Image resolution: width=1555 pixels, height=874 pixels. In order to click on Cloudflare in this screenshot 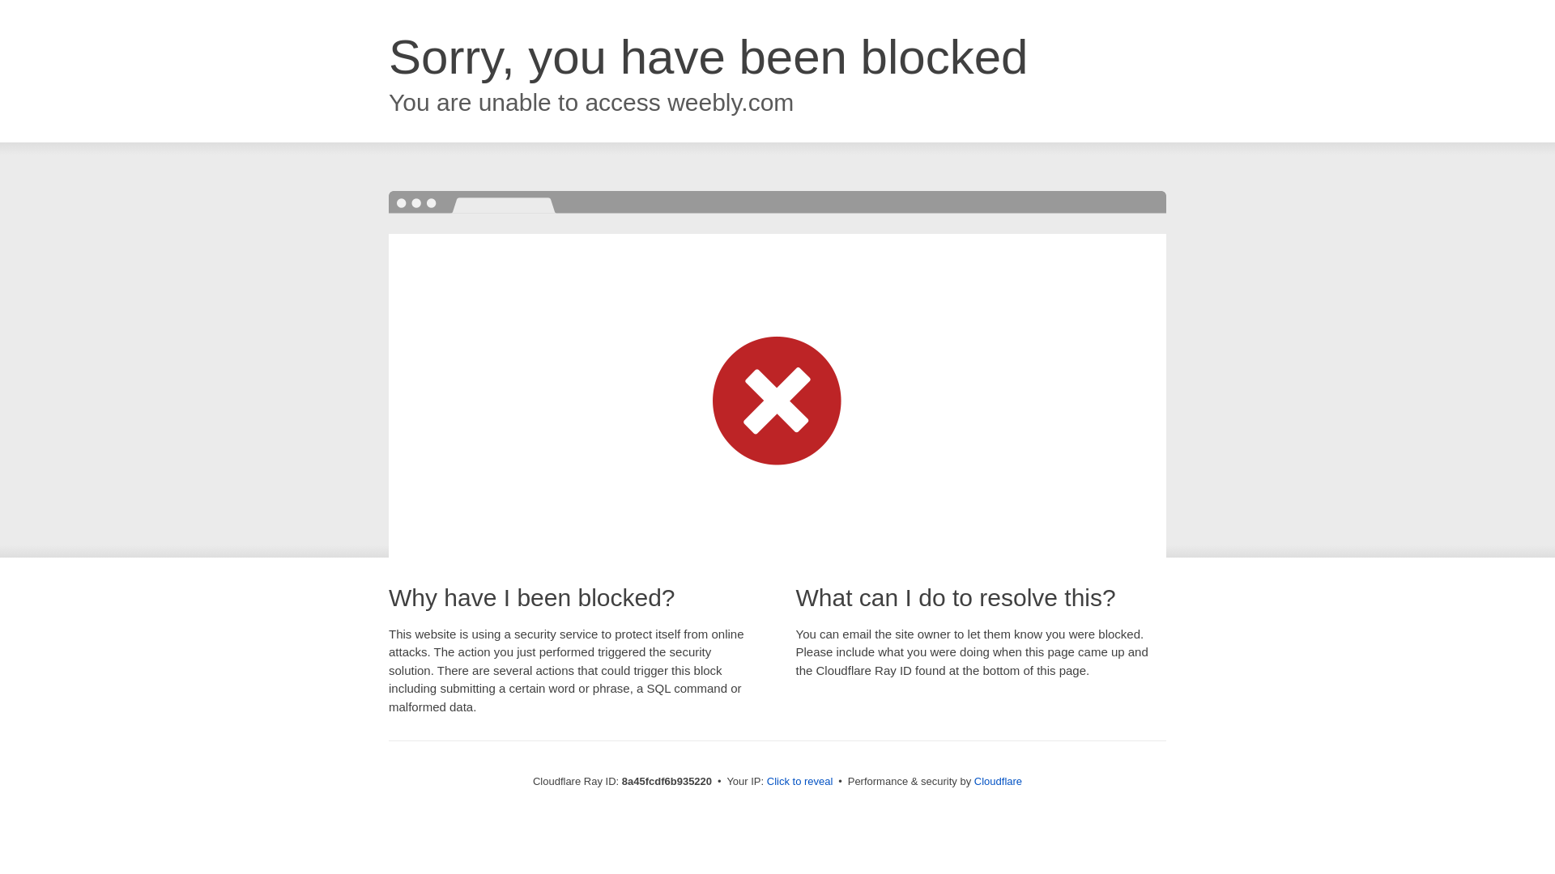, I will do `click(998, 781)`.